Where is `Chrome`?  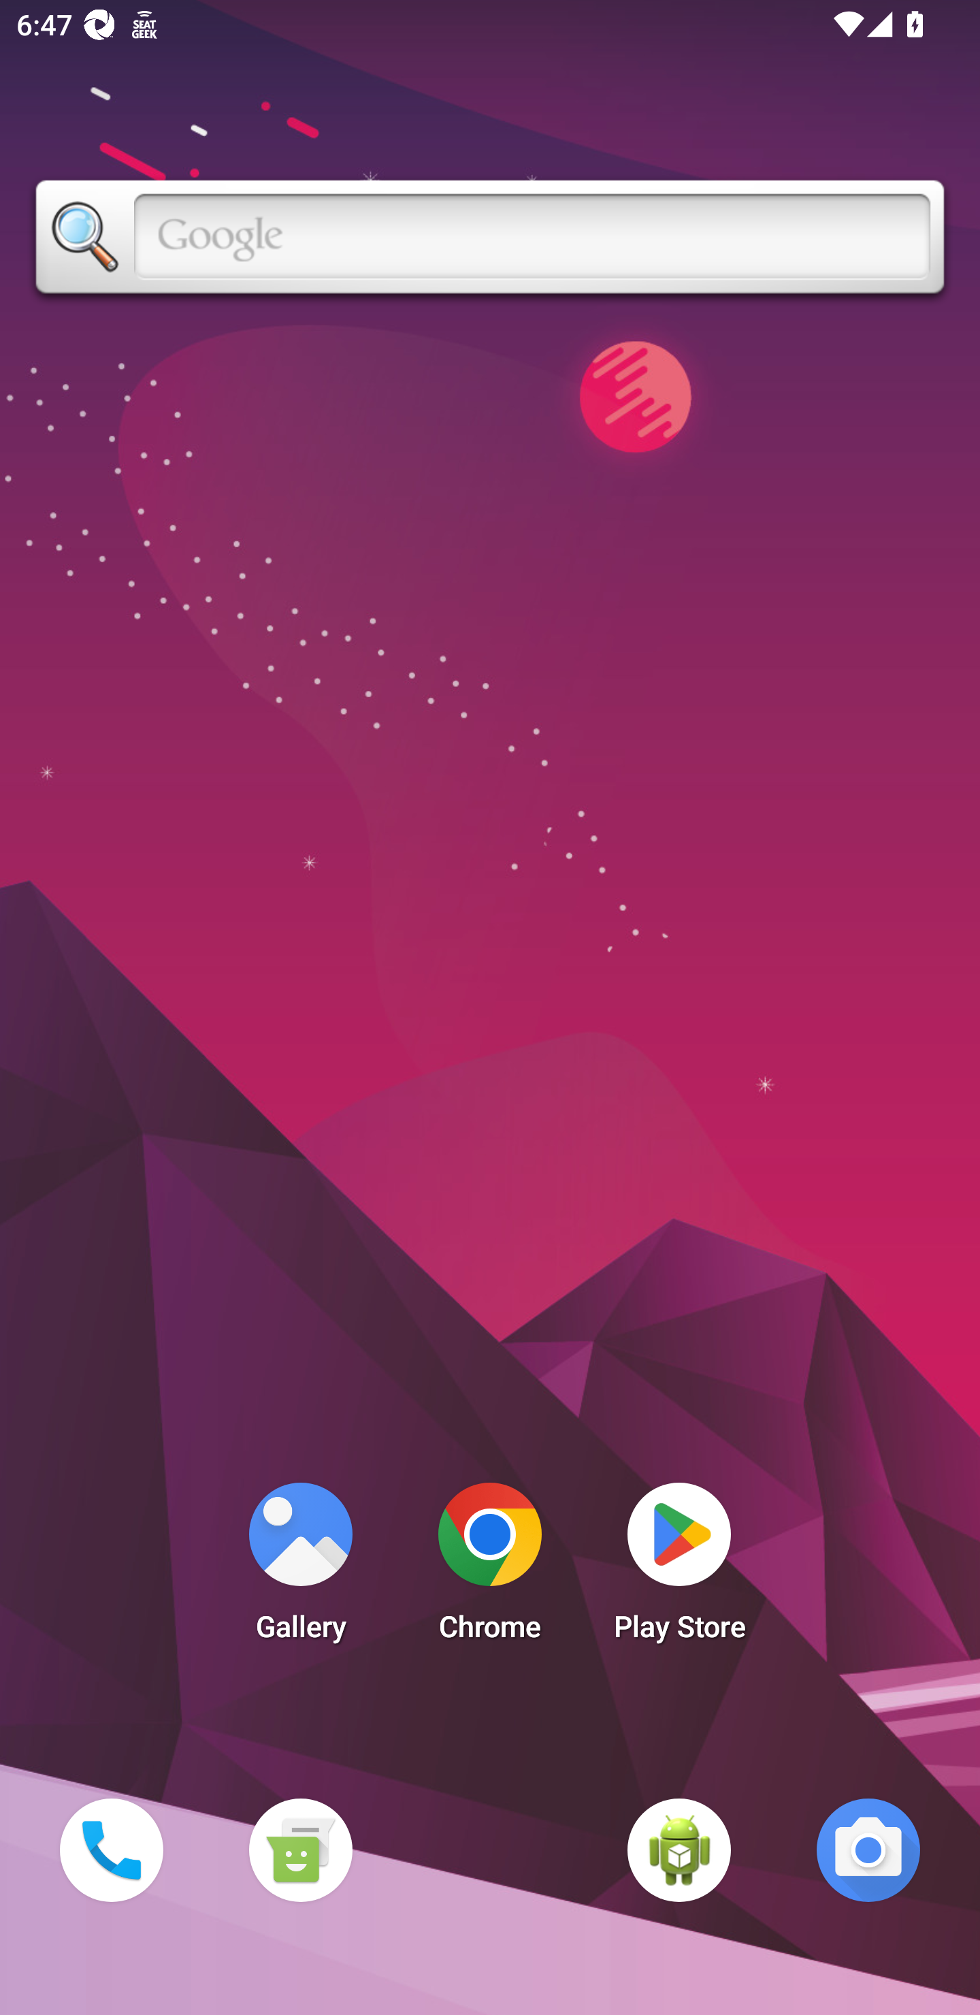
Chrome is located at coordinates (490, 1568).